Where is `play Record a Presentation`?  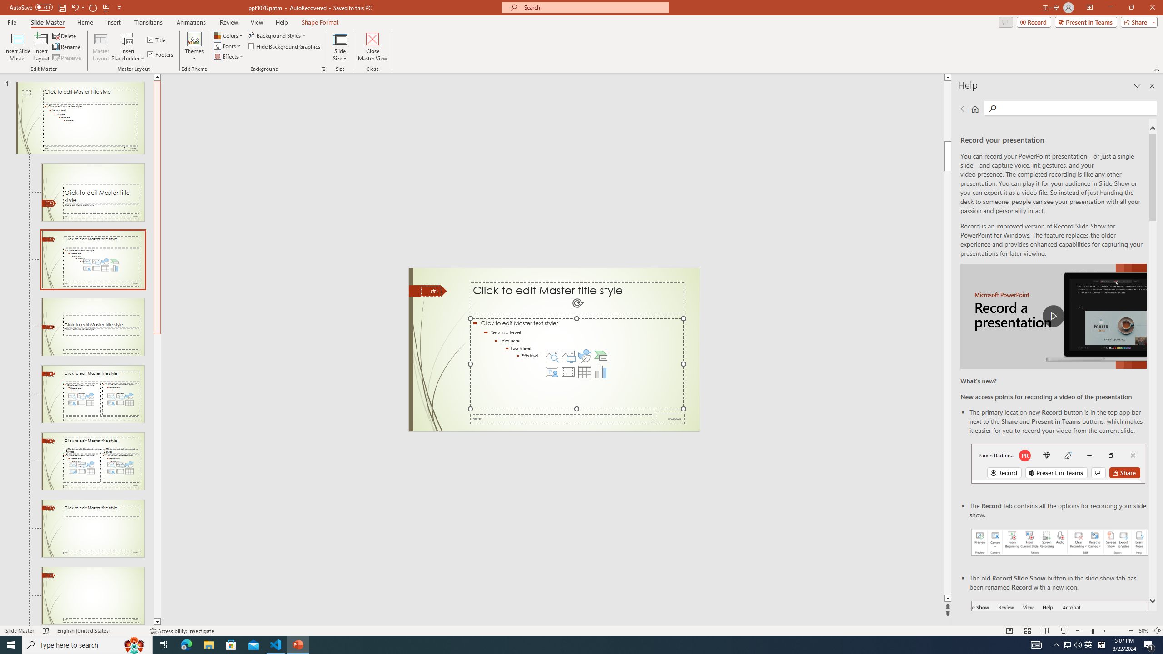
play Record a Presentation is located at coordinates (1053, 316).